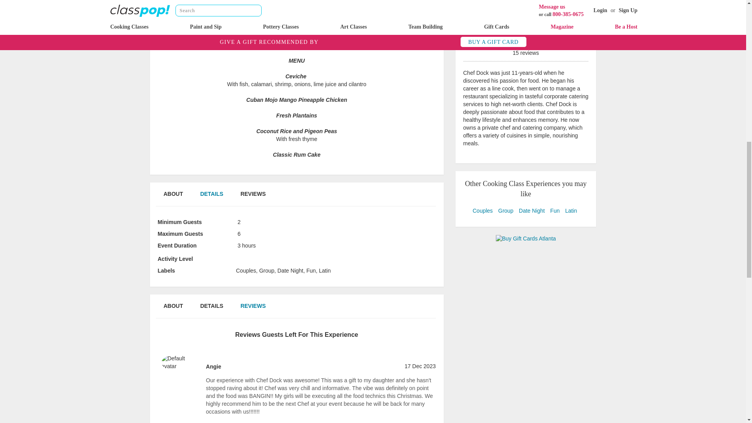  Describe the element at coordinates (173, 198) in the screenshot. I see `ABOUT` at that location.